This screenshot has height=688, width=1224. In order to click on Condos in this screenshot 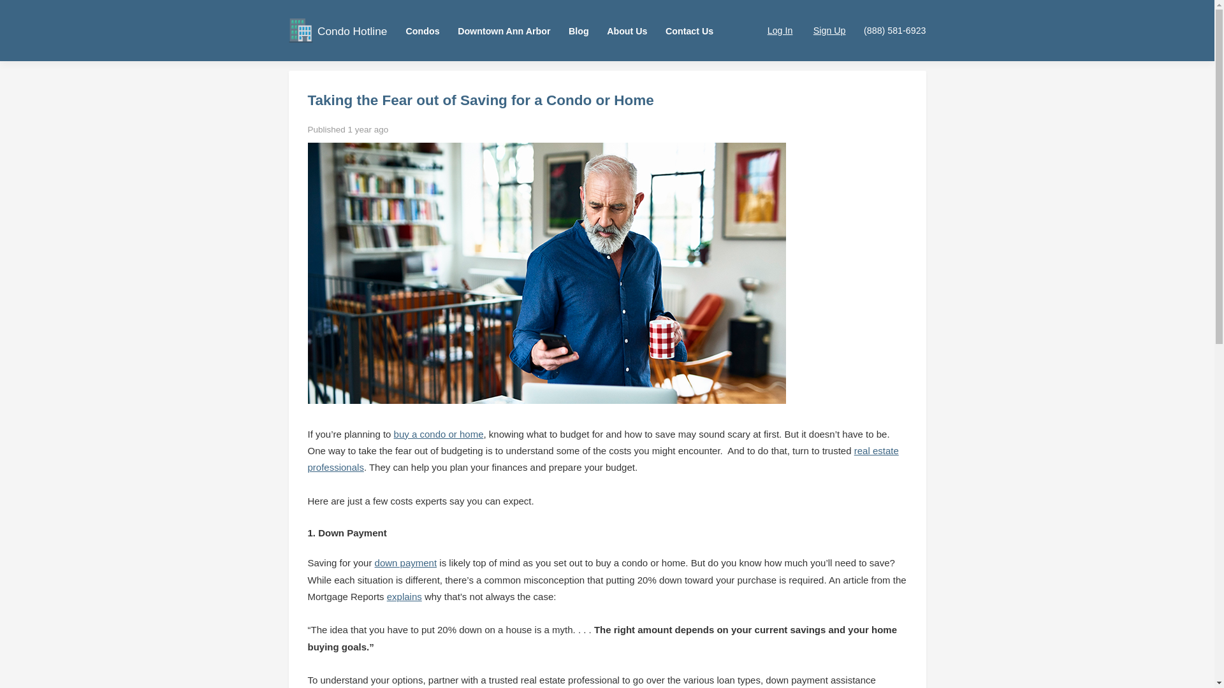, I will do `click(423, 31)`.